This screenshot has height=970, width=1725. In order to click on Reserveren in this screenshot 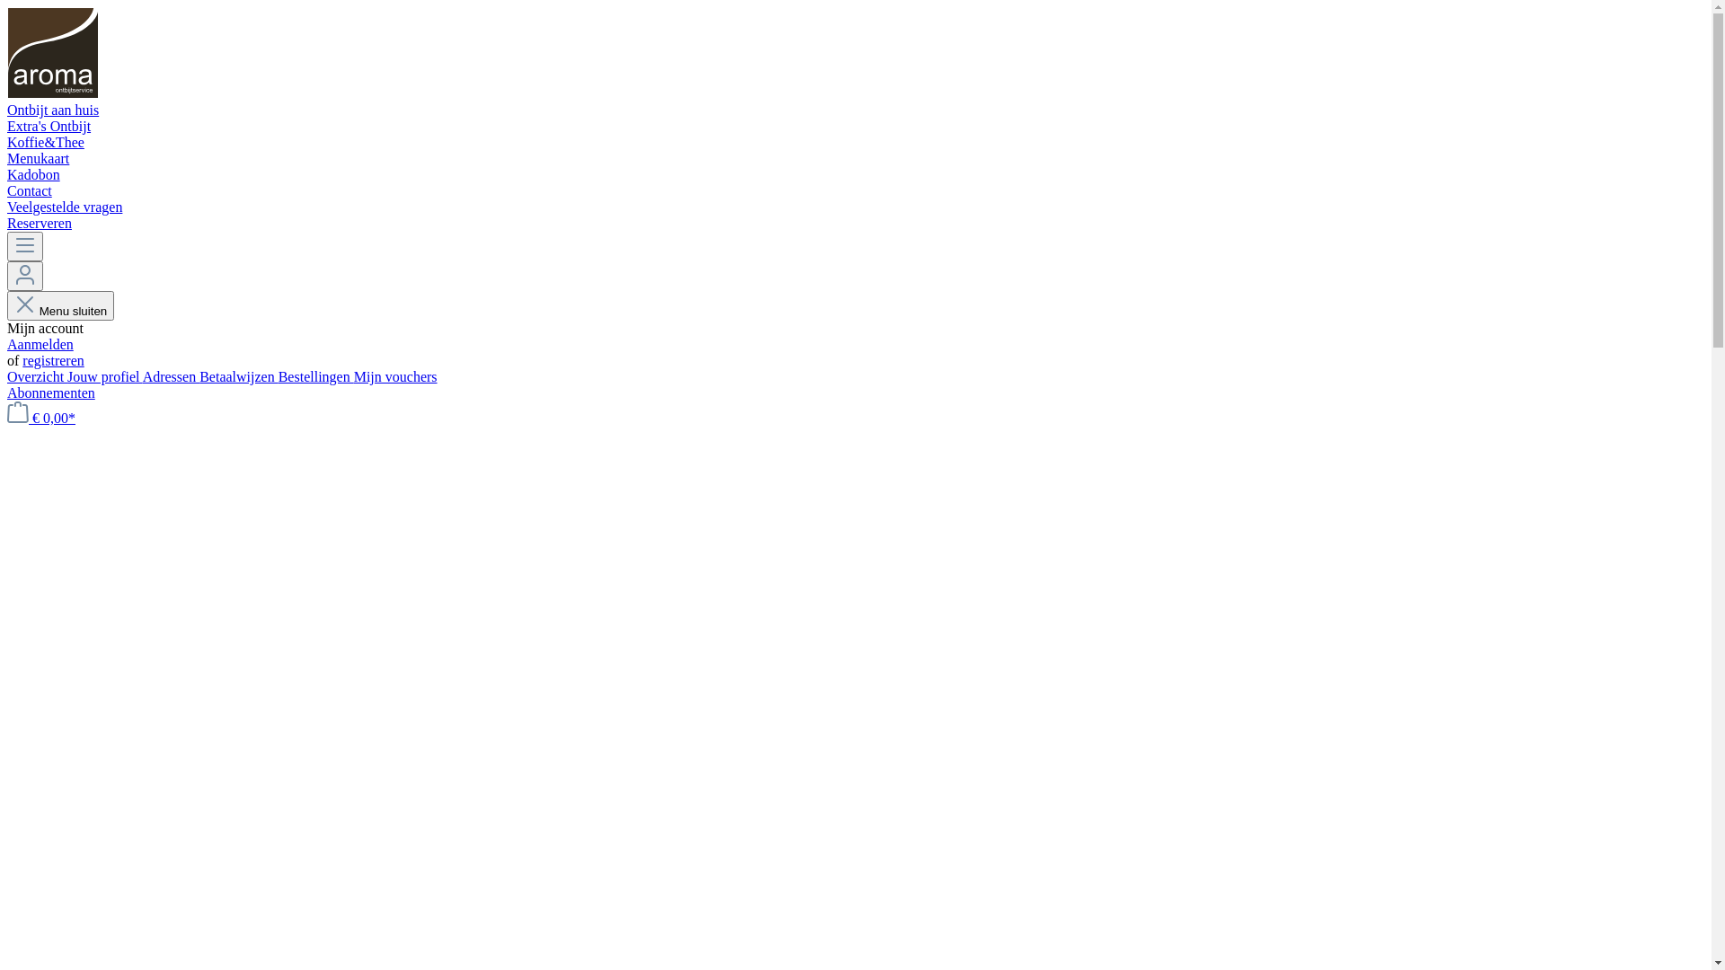, I will do `click(855, 224)`.